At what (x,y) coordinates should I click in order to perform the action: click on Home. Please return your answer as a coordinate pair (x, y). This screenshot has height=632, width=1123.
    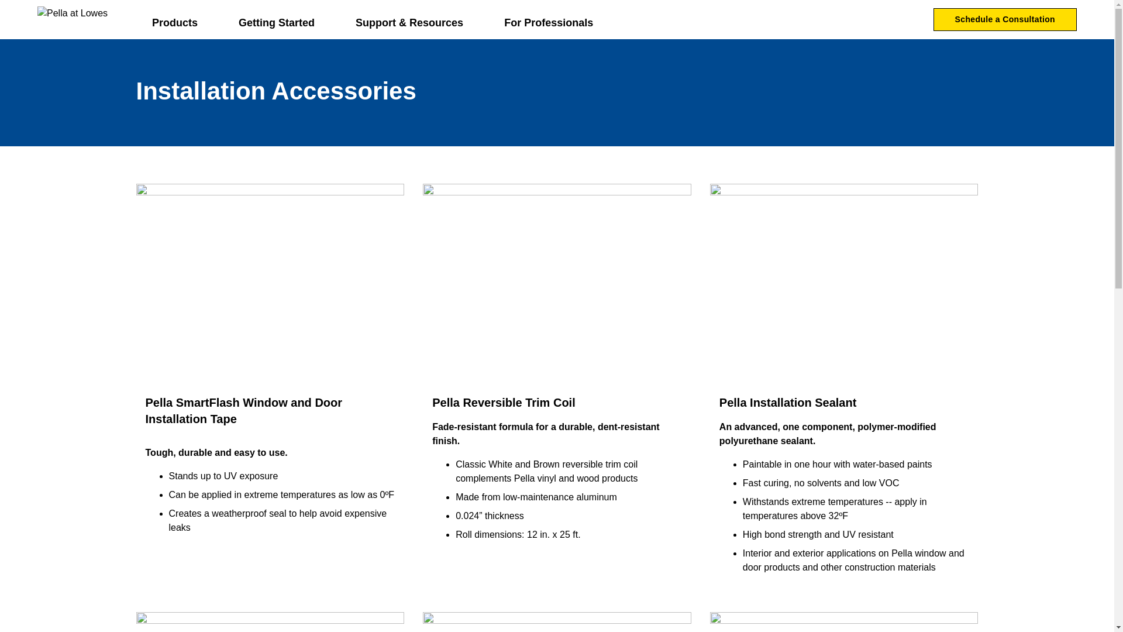
    Looking at the image, I should click on (73, 19).